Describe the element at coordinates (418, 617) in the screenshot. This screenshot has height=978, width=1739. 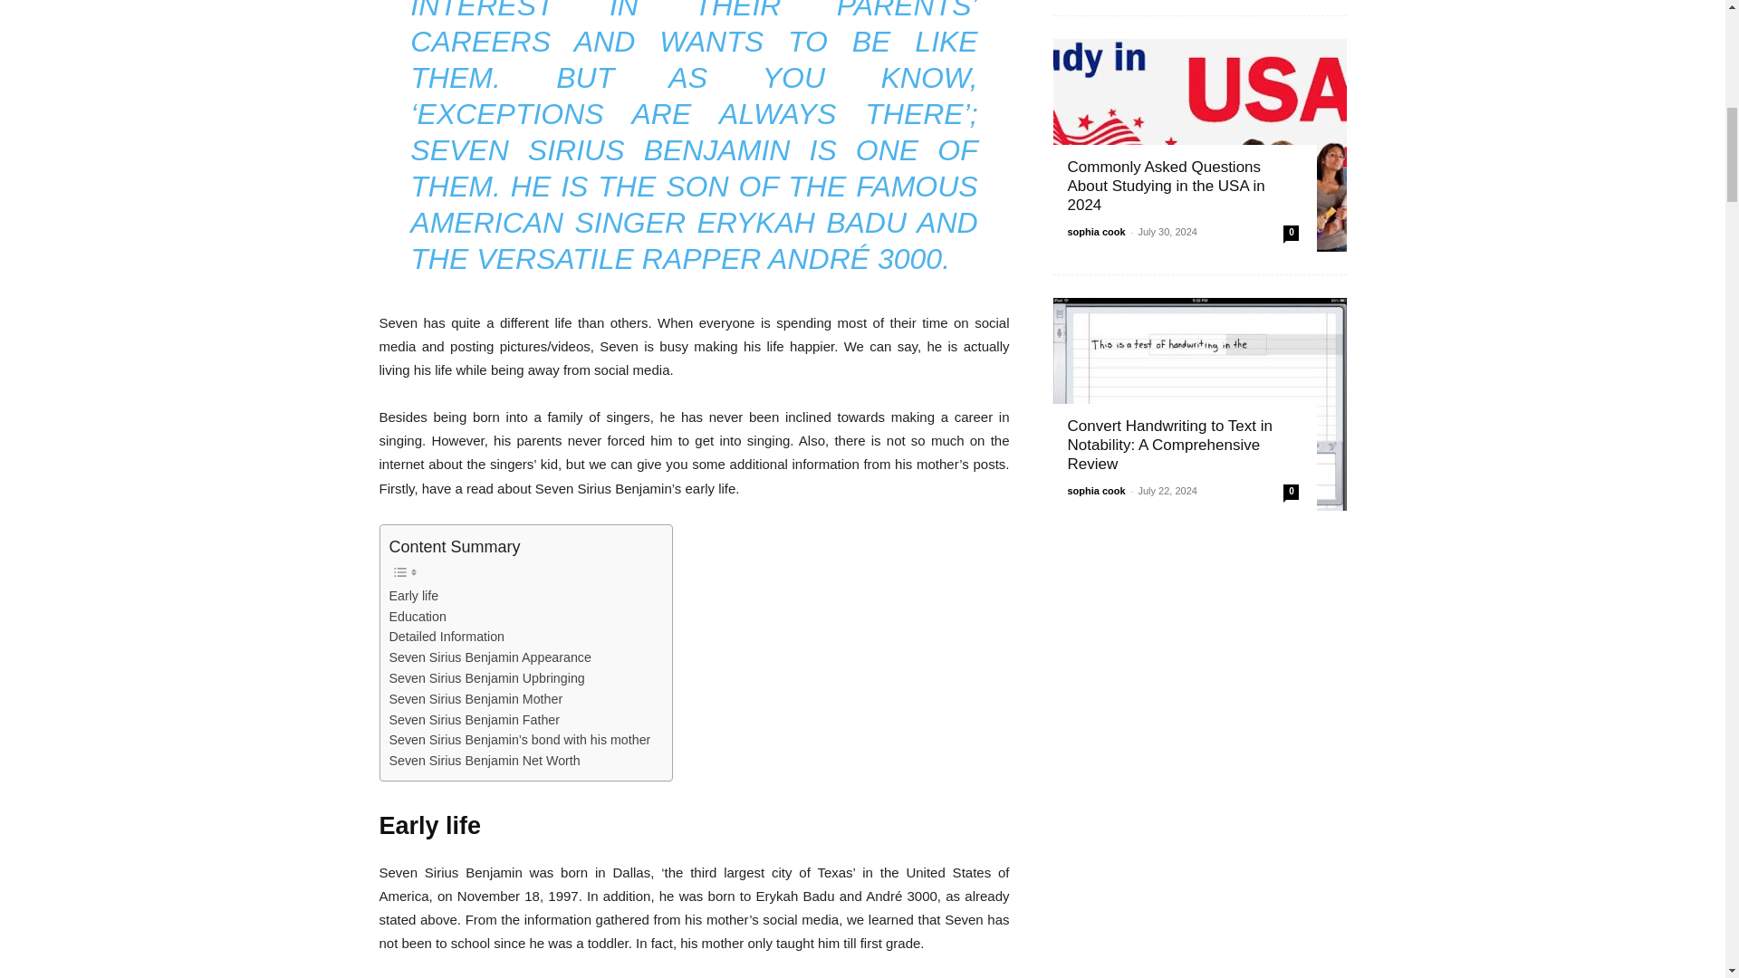
I see `Education` at that location.